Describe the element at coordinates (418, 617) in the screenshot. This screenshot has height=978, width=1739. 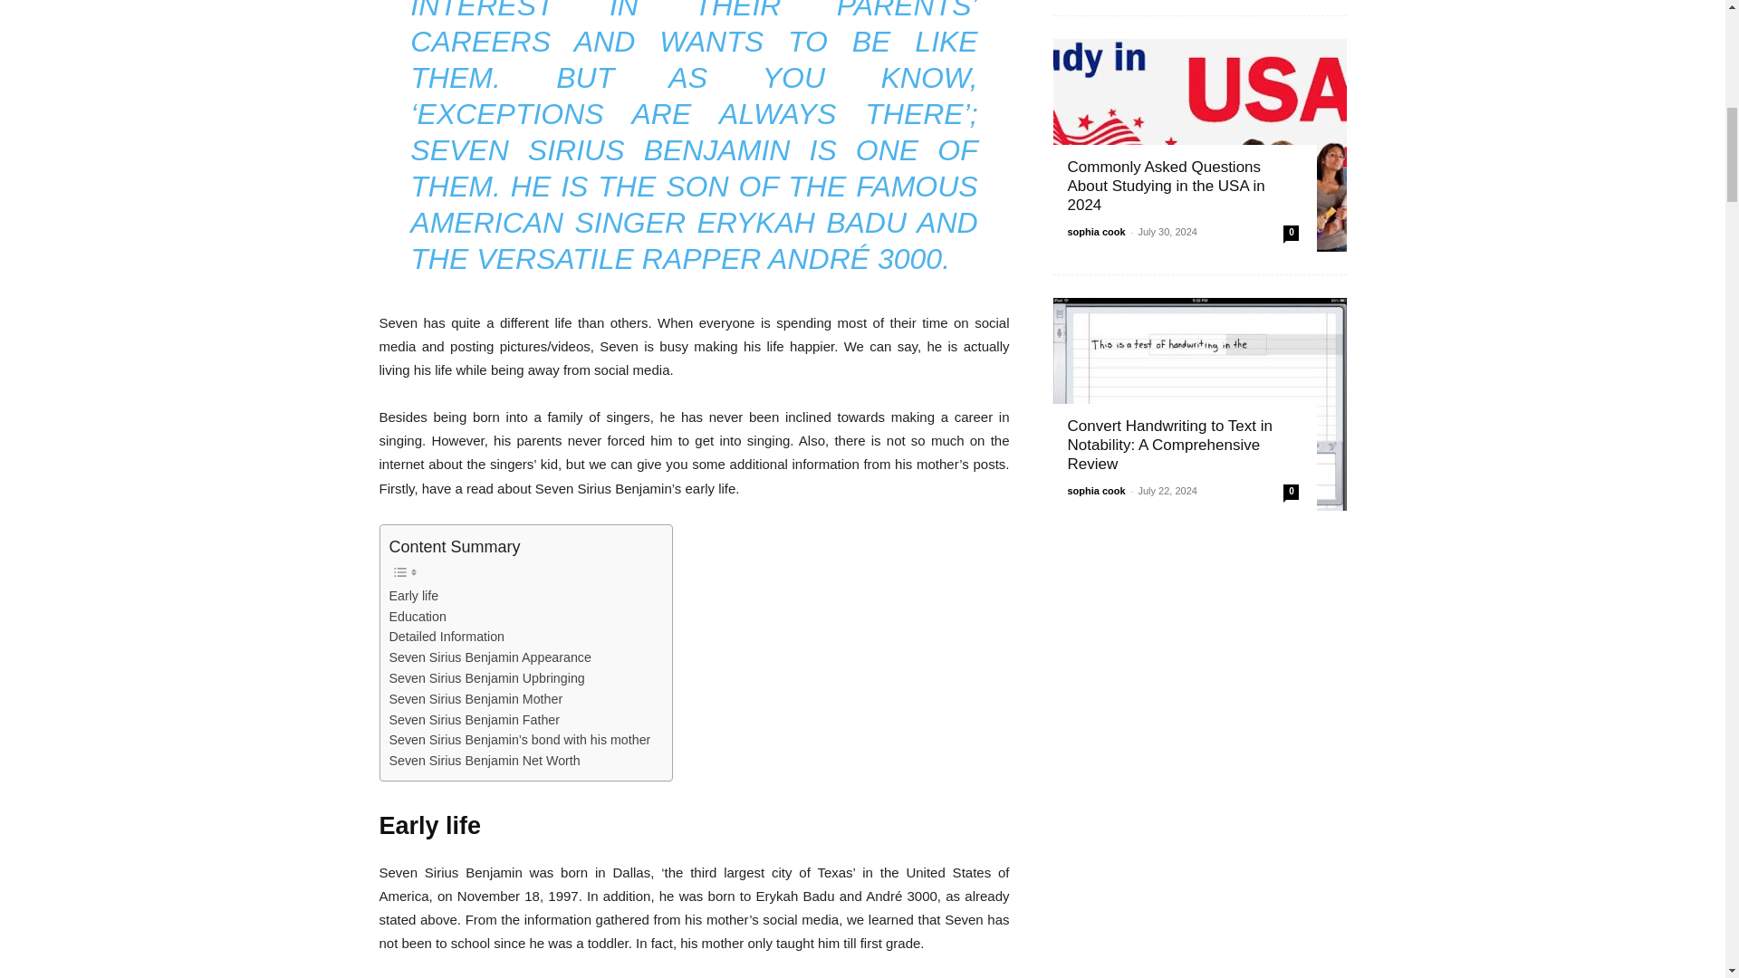
I see `Education` at that location.